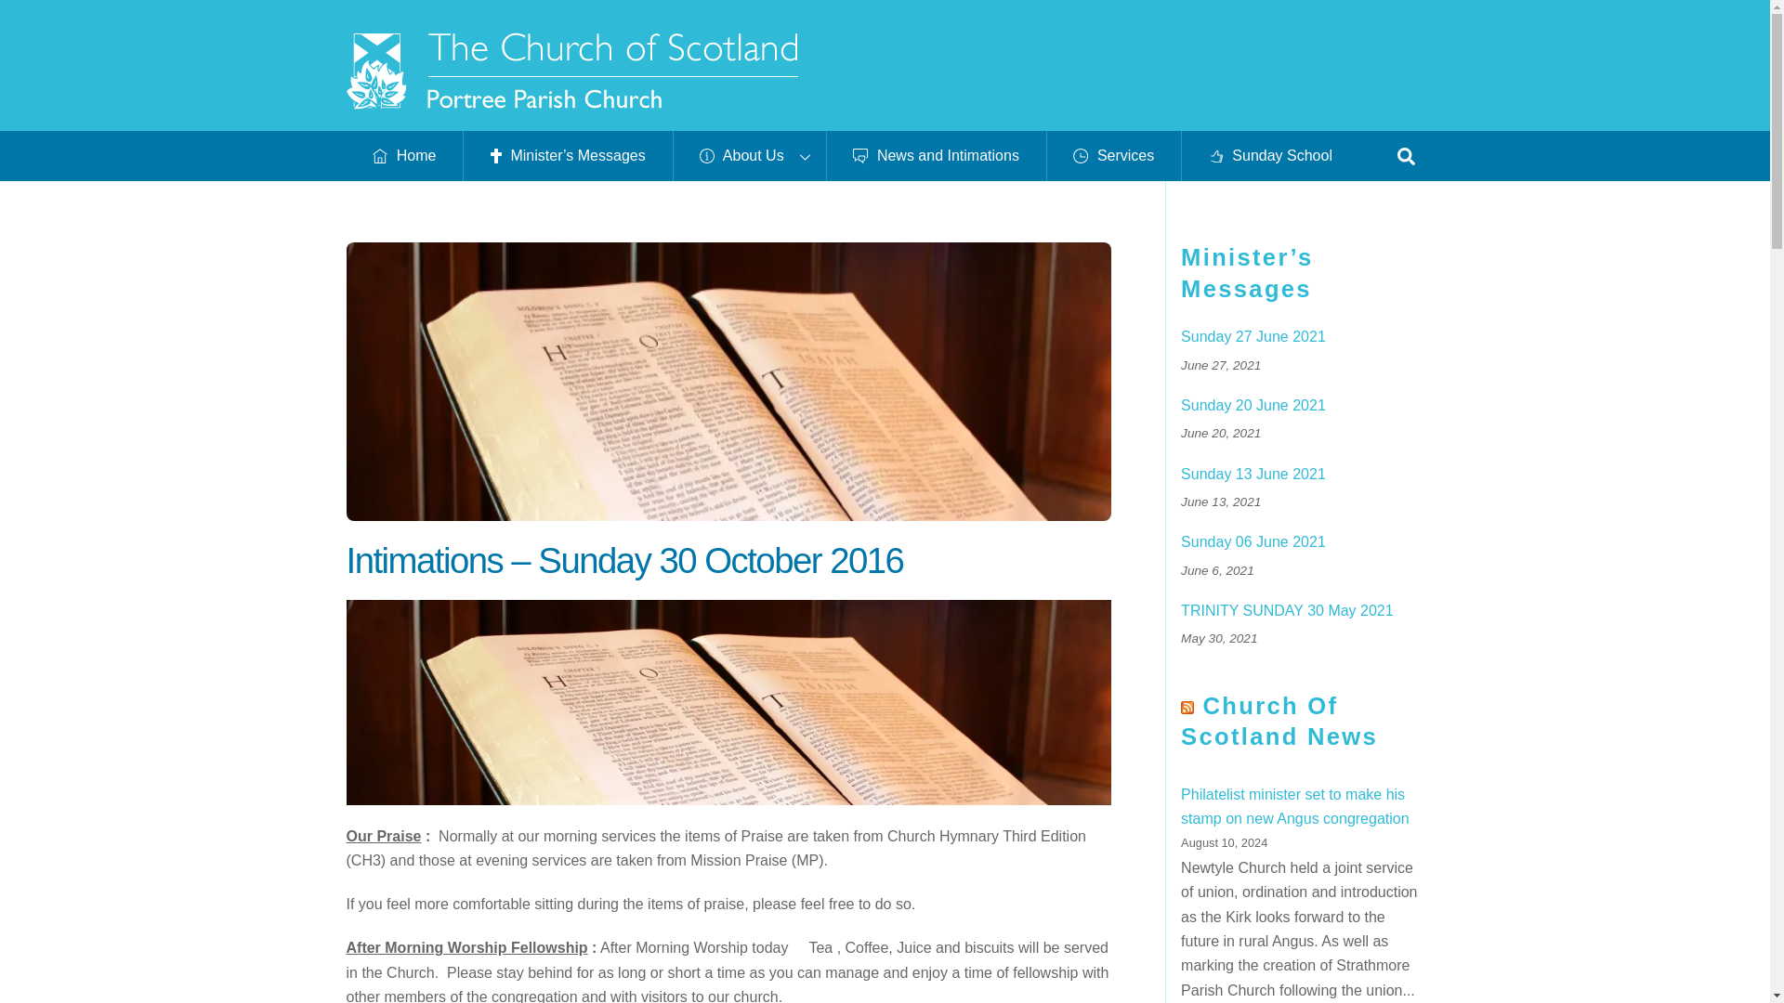  What do you see at coordinates (1113, 156) in the screenshot?
I see `Services` at bounding box center [1113, 156].